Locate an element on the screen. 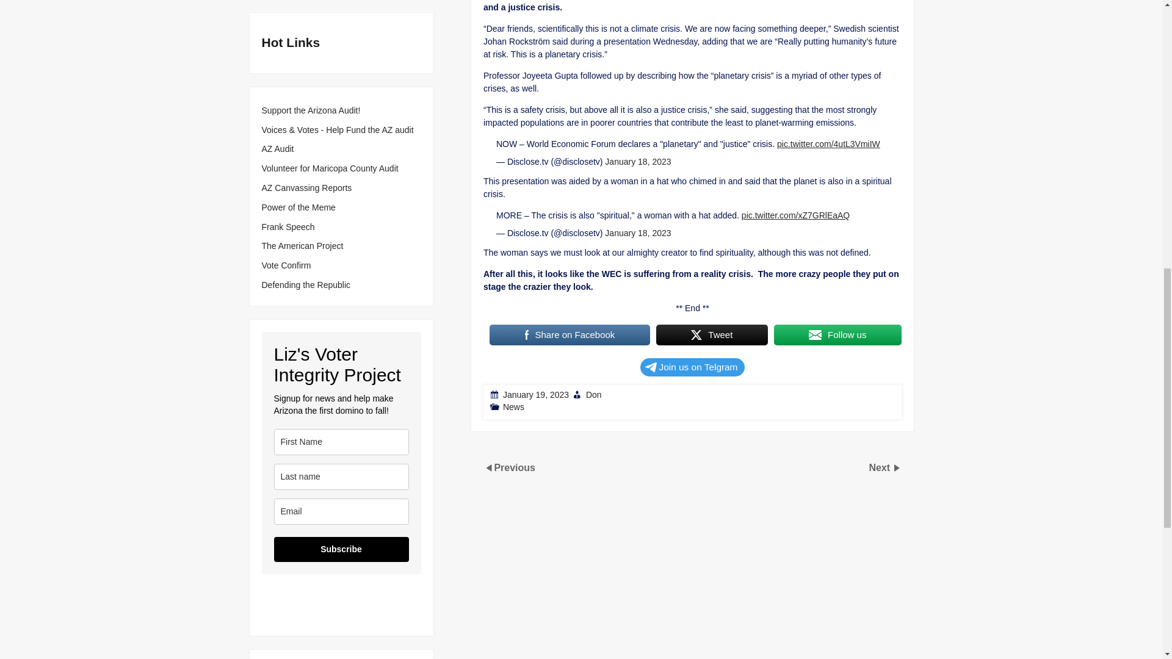  Previous is located at coordinates (514, 467).